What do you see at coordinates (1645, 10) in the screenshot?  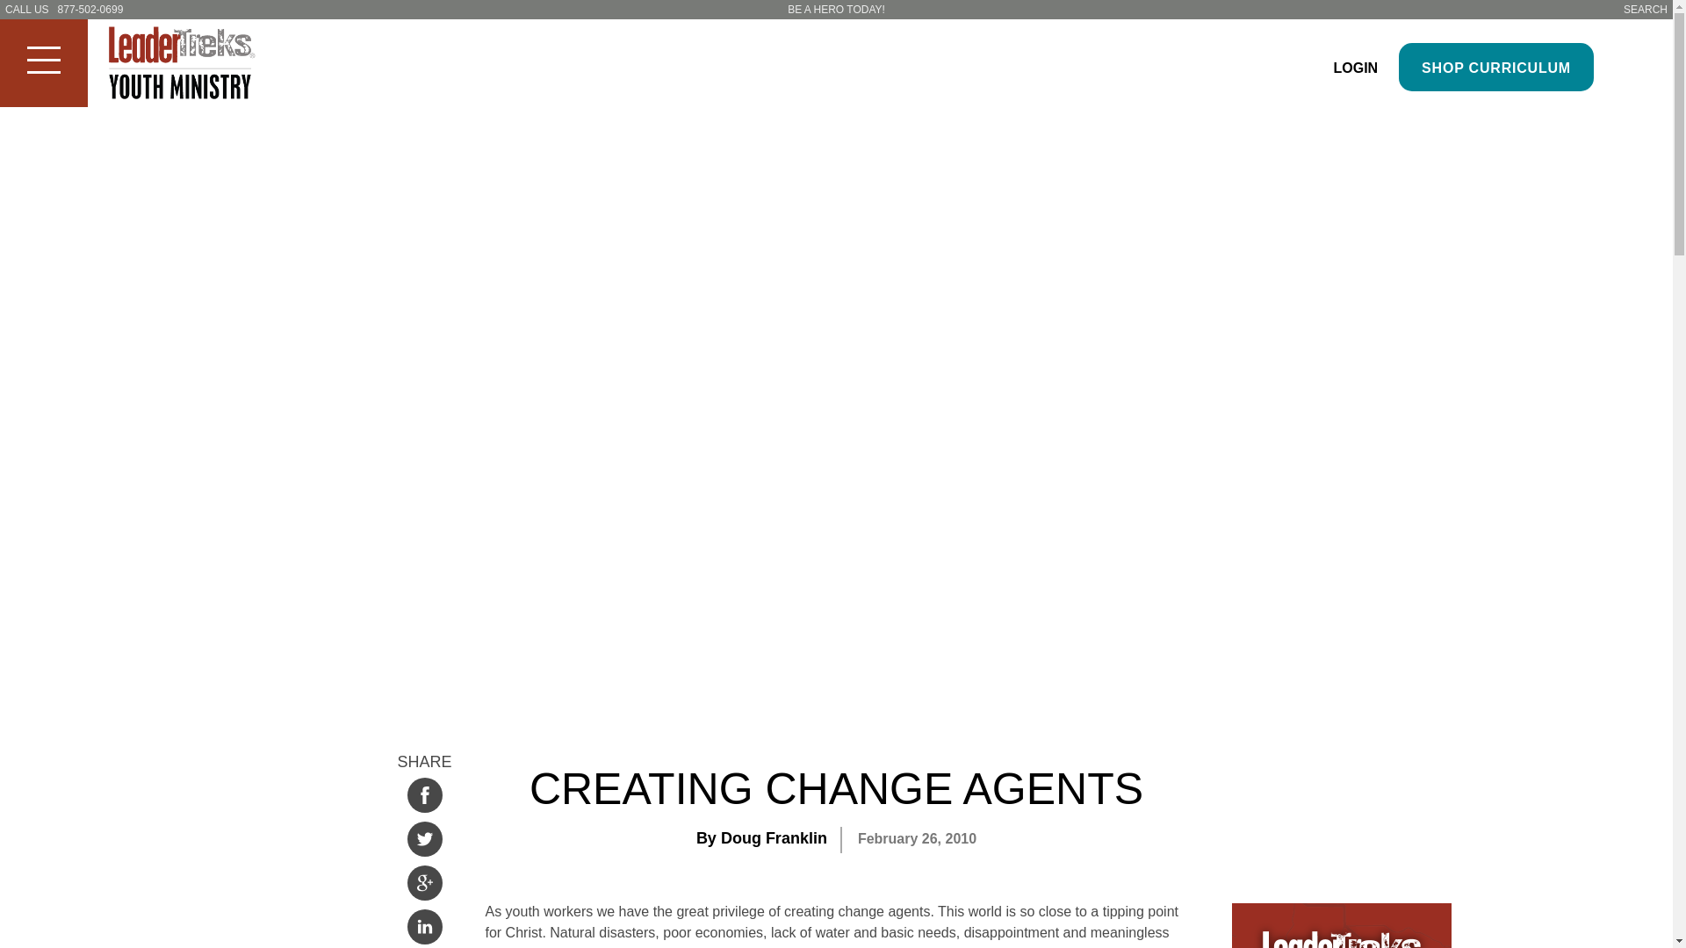 I see `SEARCH` at bounding box center [1645, 10].